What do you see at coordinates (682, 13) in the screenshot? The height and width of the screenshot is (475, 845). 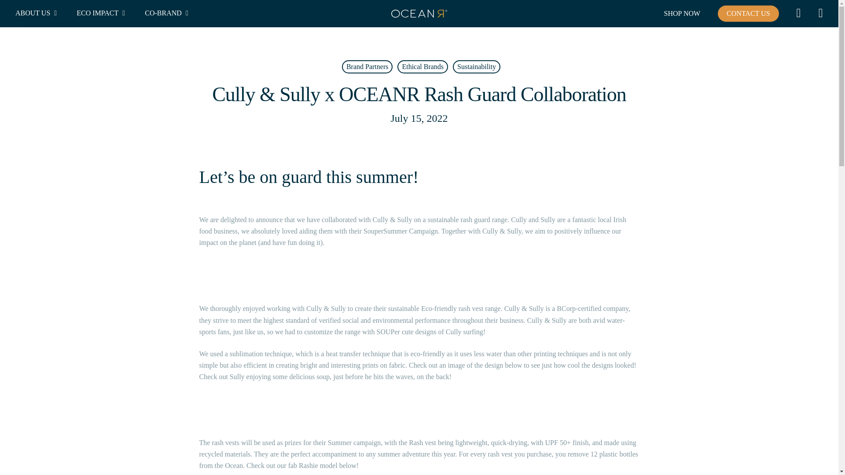 I see `SHOP NOW` at bounding box center [682, 13].